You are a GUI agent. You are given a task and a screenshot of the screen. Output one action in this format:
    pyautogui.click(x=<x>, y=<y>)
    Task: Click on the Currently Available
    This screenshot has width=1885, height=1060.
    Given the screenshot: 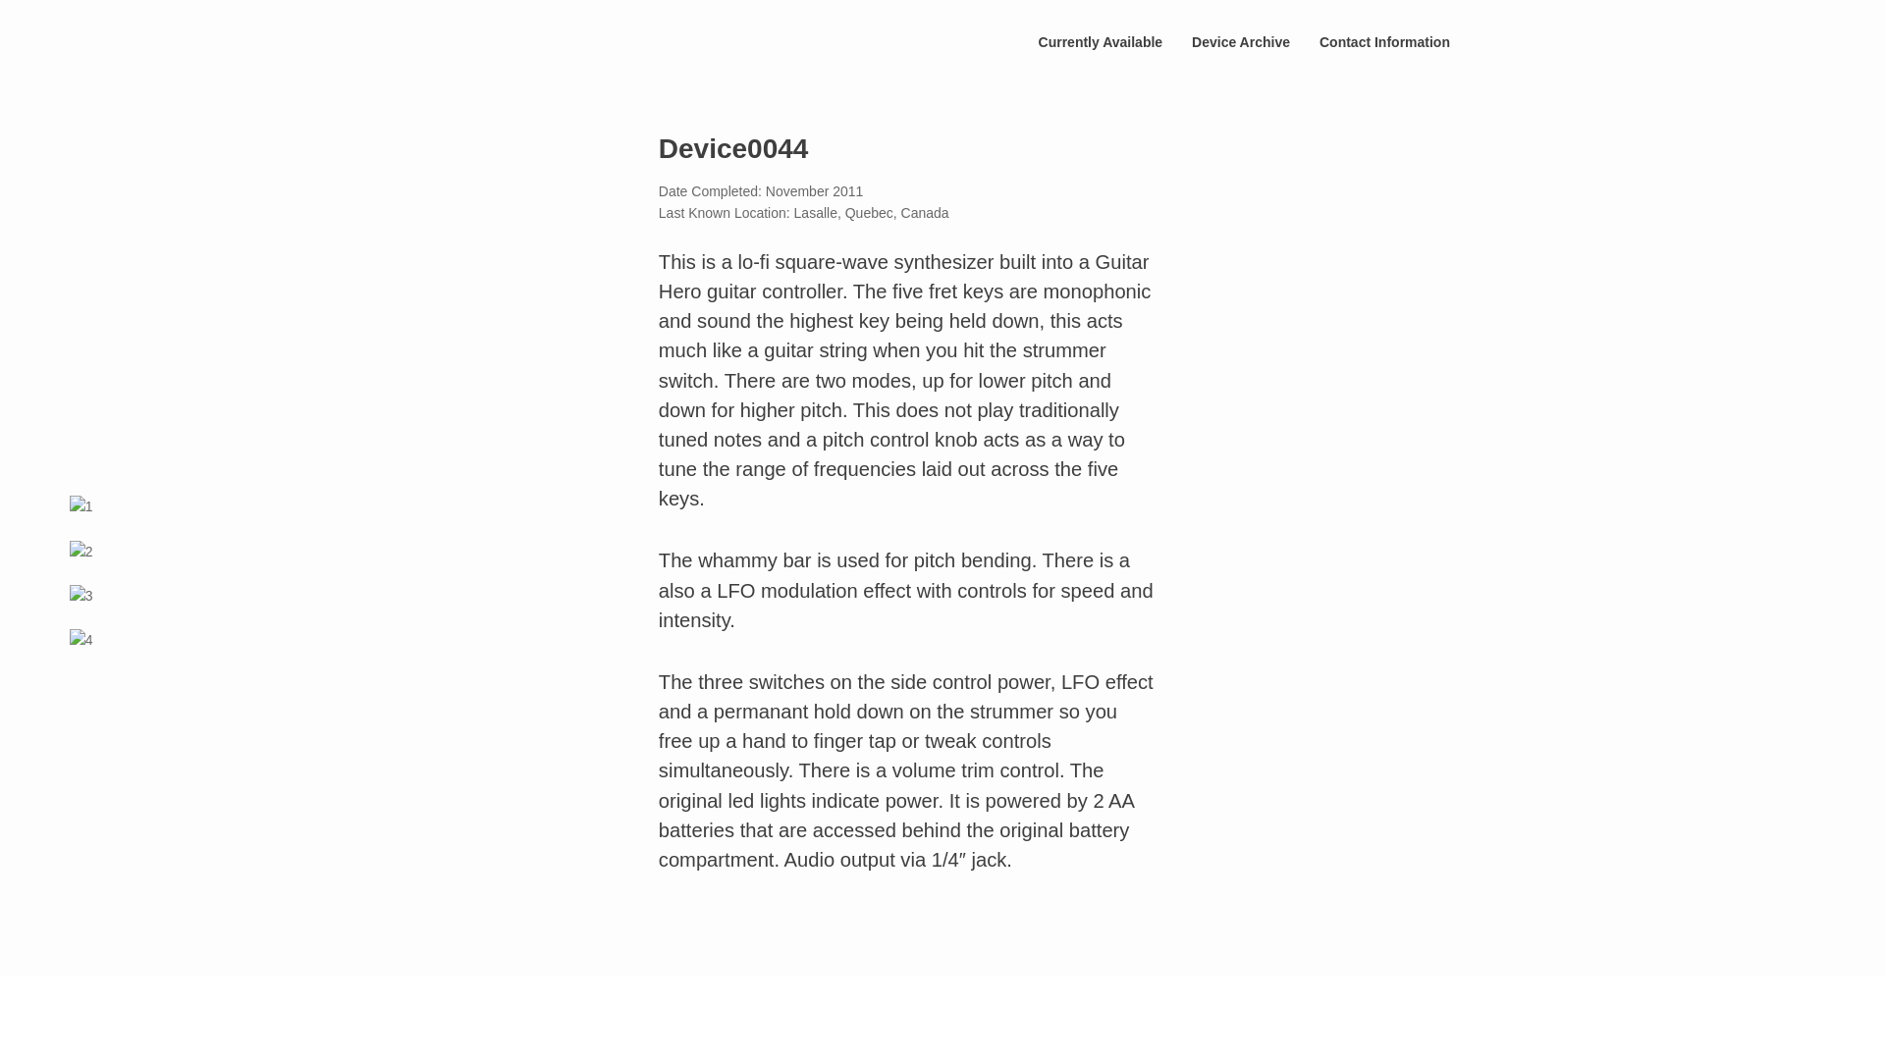 What is the action you would take?
    pyautogui.click(x=1101, y=41)
    